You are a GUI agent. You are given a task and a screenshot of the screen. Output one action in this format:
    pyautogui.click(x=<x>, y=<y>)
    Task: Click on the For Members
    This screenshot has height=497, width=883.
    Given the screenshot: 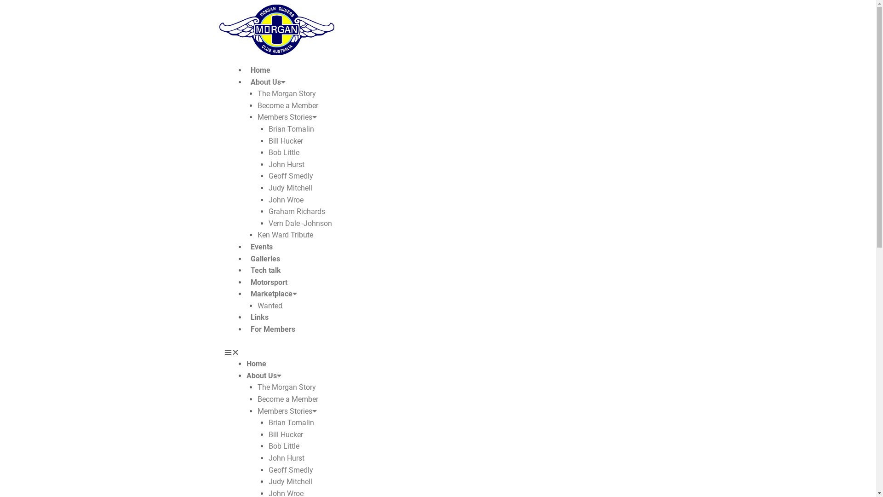 What is the action you would take?
    pyautogui.click(x=273, y=329)
    